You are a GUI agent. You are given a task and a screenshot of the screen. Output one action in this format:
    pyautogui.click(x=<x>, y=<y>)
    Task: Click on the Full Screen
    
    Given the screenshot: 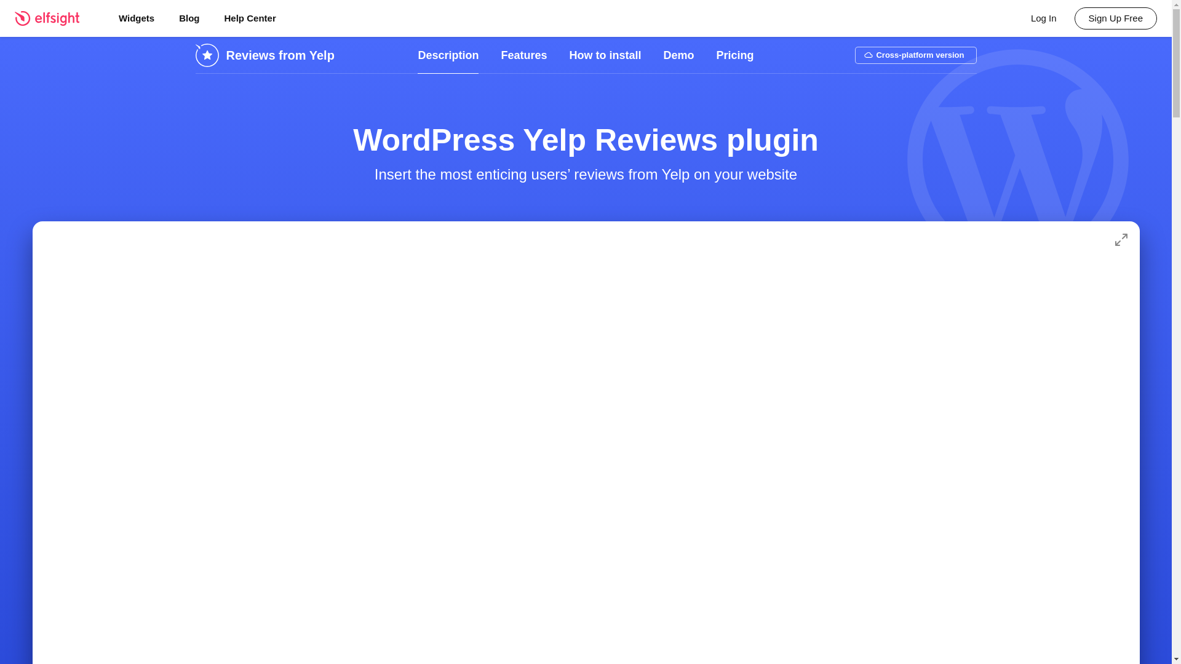 What is the action you would take?
    pyautogui.click(x=1121, y=240)
    